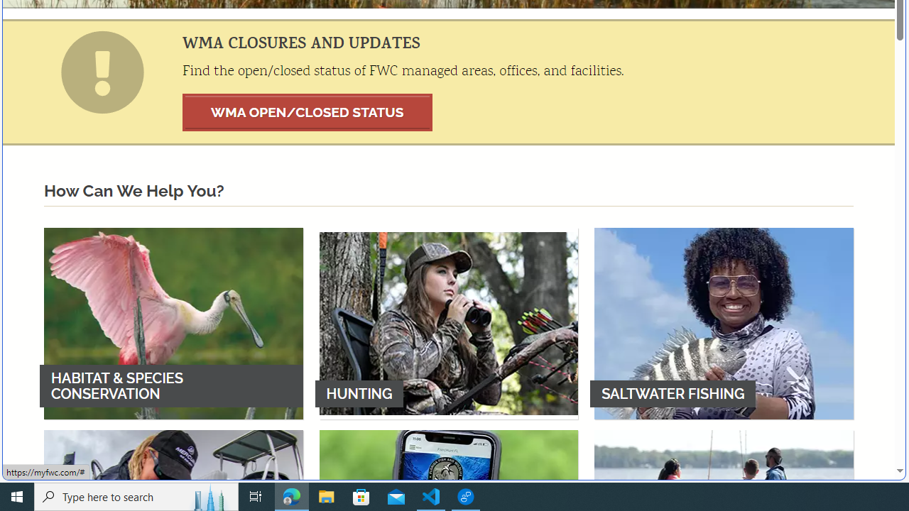  I want to click on HUNTING, so click(449, 323).